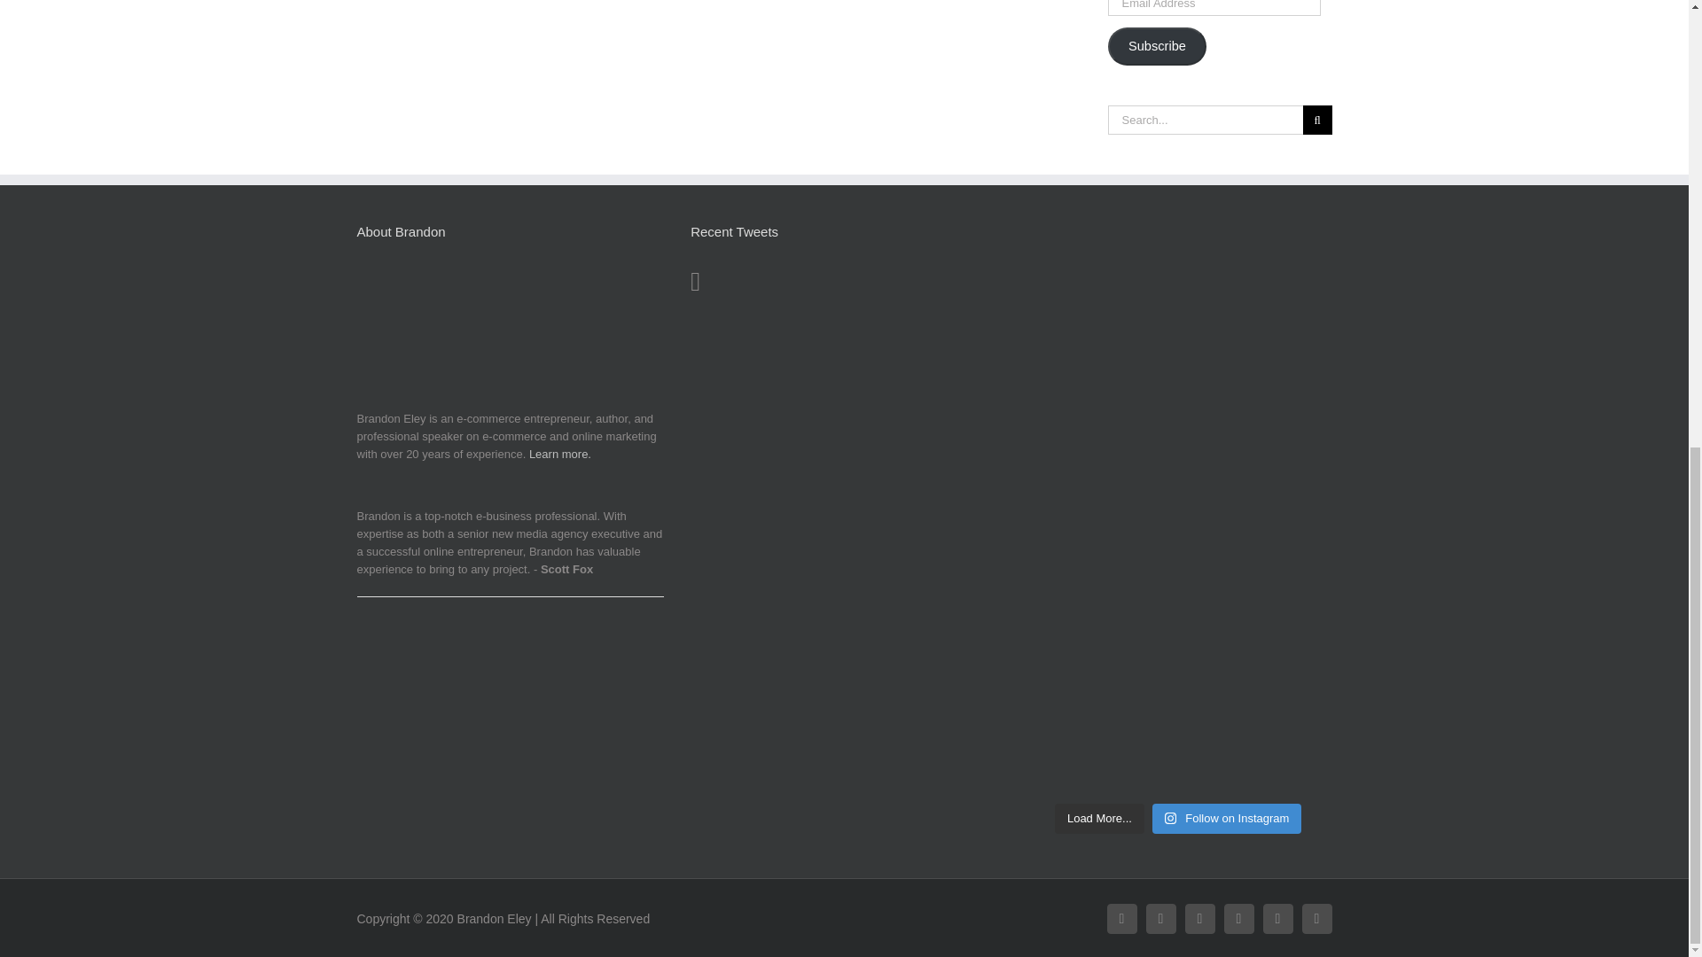 The height and width of the screenshot is (957, 1702). Describe the element at coordinates (1157, 46) in the screenshot. I see `Subscribe` at that location.